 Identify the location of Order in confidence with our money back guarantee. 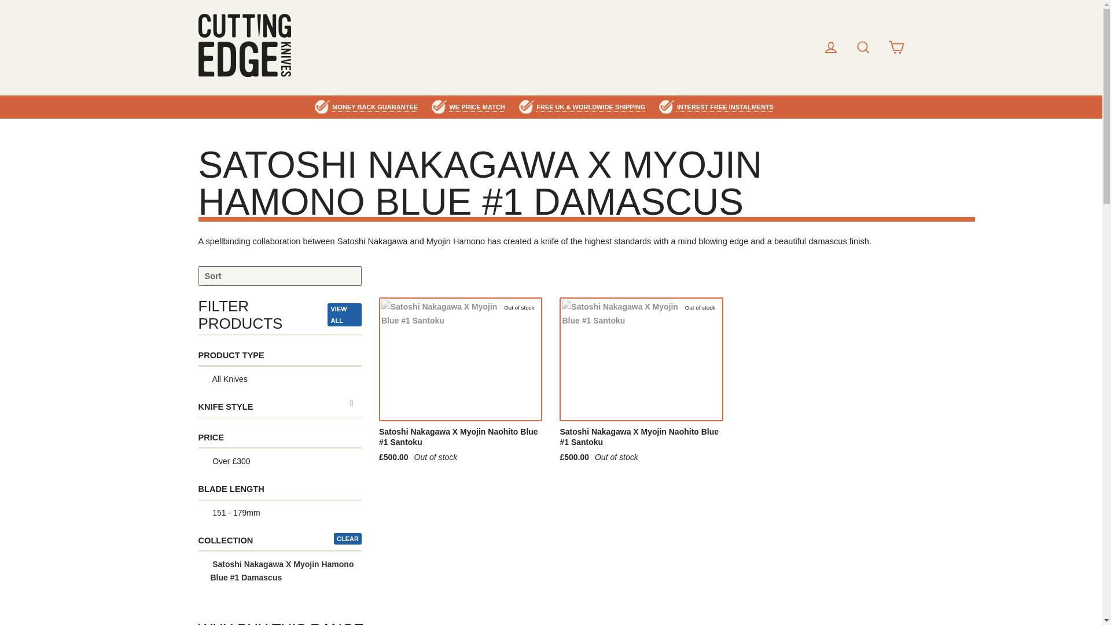
(375, 107).